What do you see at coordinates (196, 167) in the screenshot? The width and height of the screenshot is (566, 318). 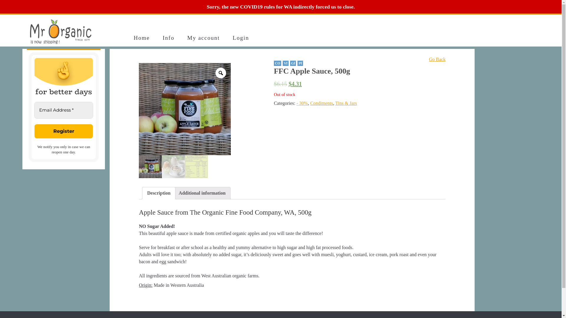 I see `Organic-Fine-Food-Apple-Sauce-Ingredients.jpg` at bounding box center [196, 167].